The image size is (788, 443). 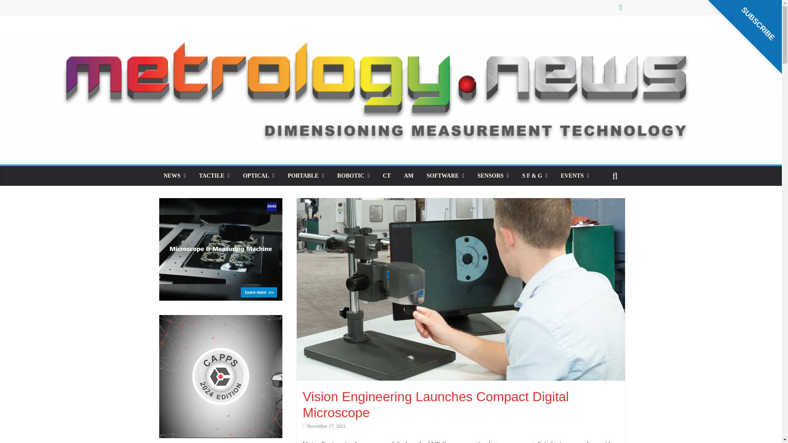 What do you see at coordinates (387, 176) in the screenshot?
I see `CT` at bounding box center [387, 176].